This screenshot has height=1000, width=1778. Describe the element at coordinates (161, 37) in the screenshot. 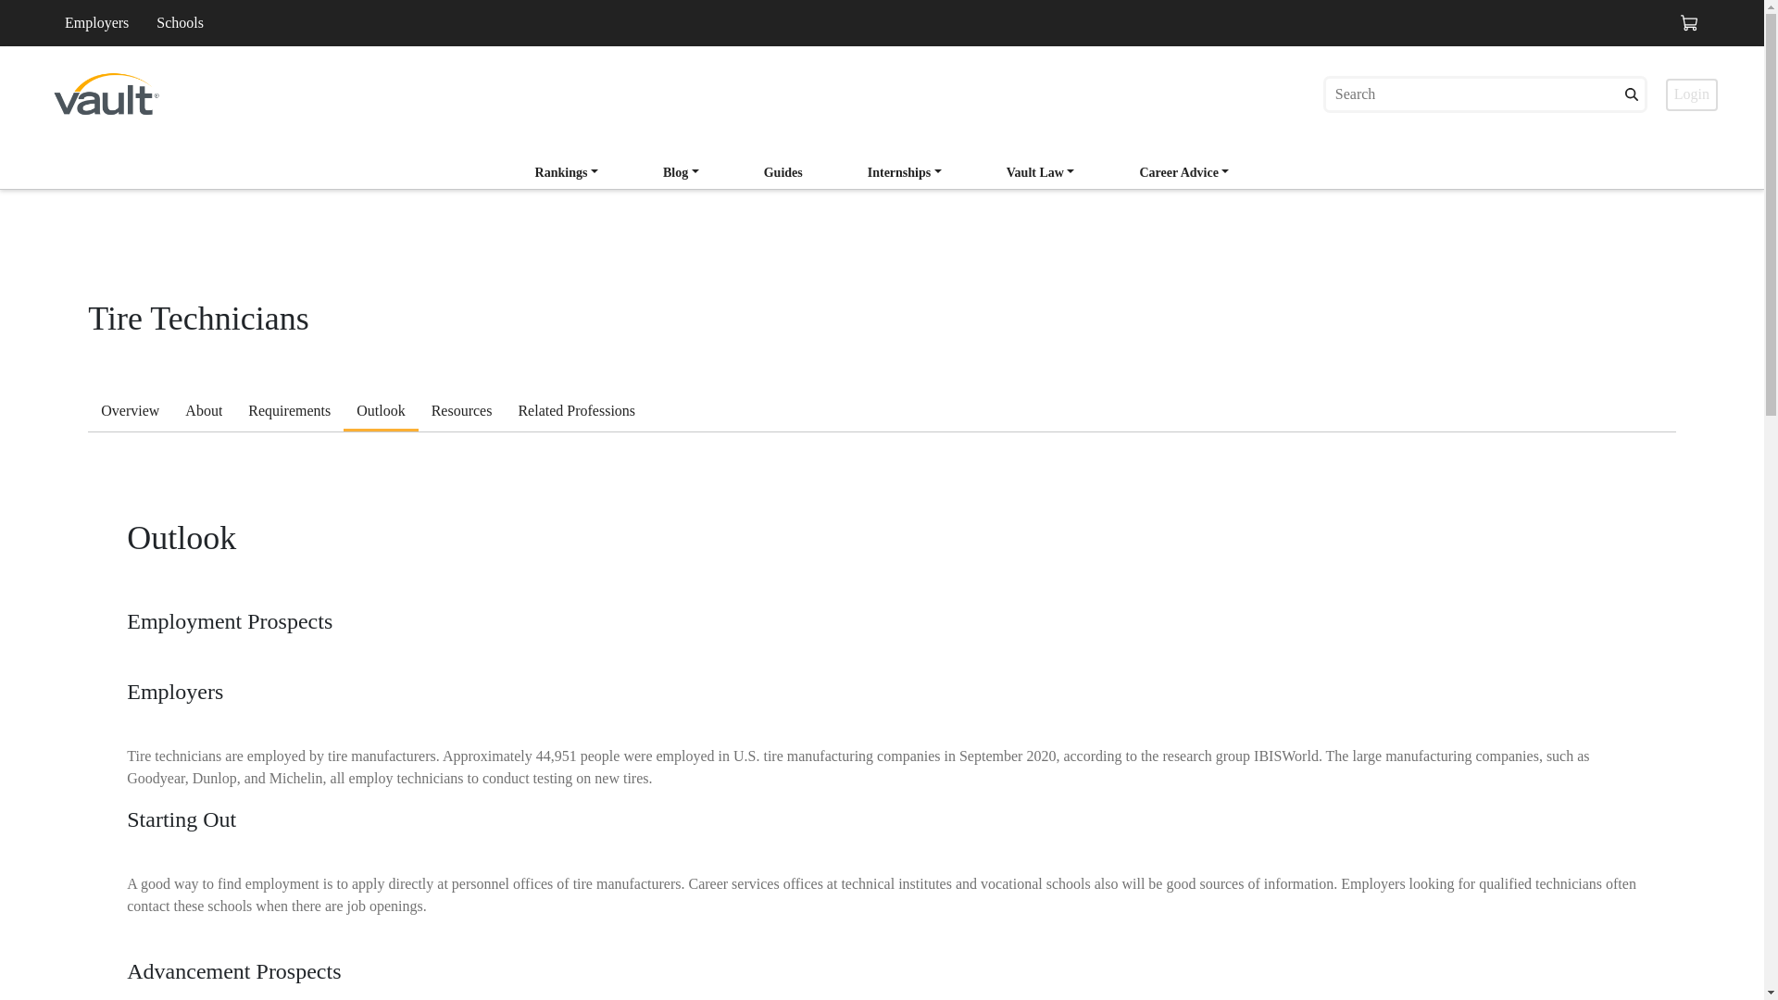

I see `Skip to main content` at that location.